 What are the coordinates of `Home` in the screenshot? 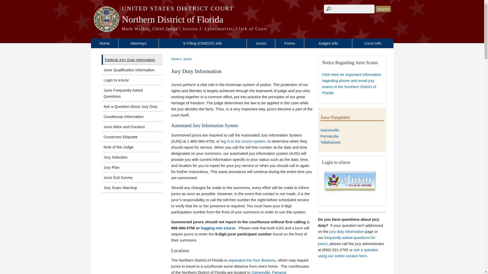 It's located at (242, 19).